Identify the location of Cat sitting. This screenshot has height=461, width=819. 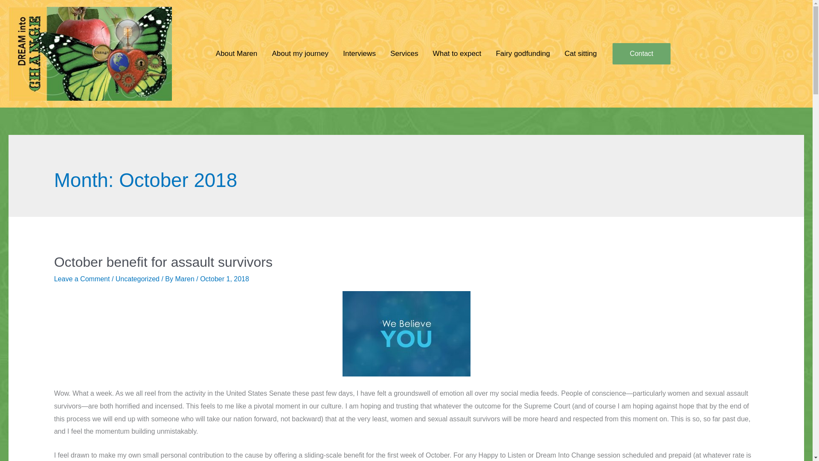
(580, 53).